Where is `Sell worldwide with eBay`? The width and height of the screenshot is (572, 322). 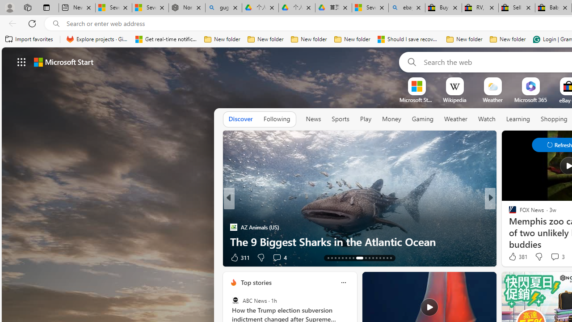 Sell worldwide with eBay is located at coordinates (517, 8).